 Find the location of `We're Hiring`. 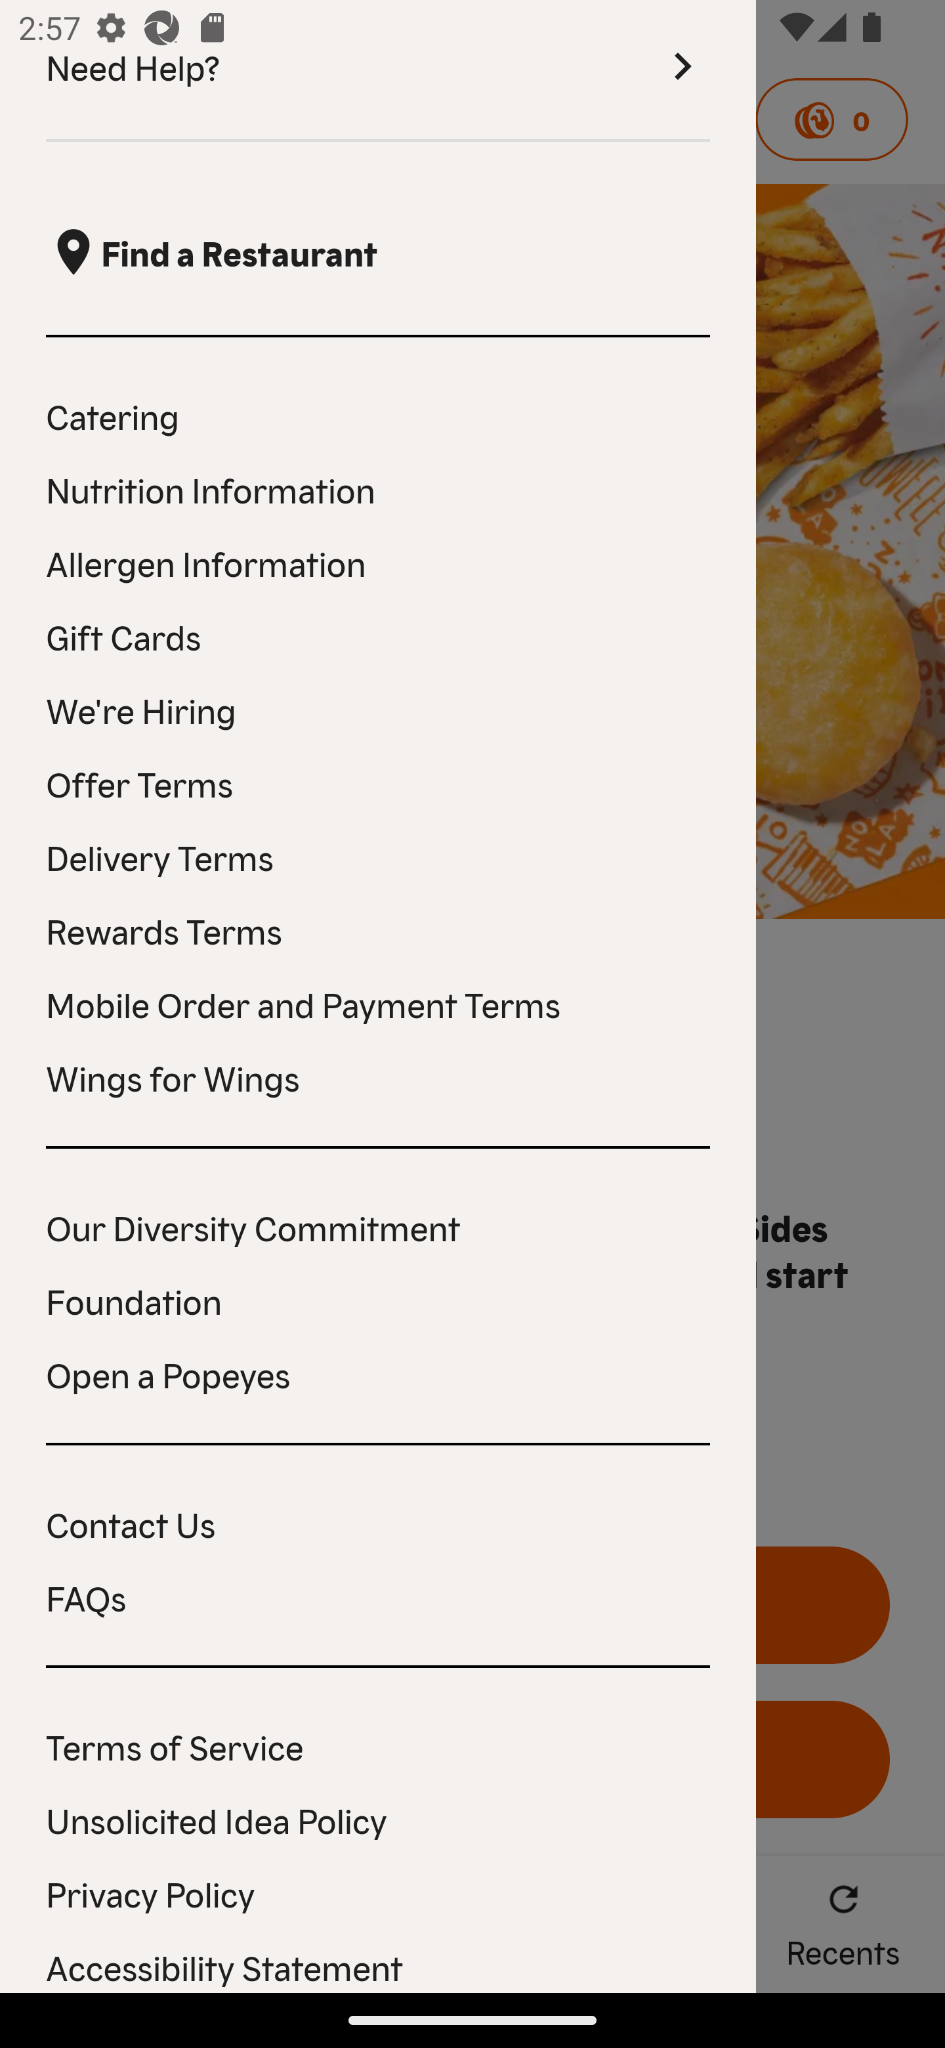

We're Hiring is located at coordinates (378, 709).